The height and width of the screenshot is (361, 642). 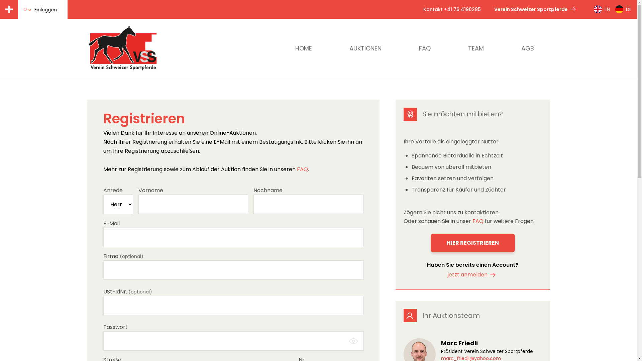 What do you see at coordinates (365, 48) in the screenshot?
I see `AUKTIONEN` at bounding box center [365, 48].